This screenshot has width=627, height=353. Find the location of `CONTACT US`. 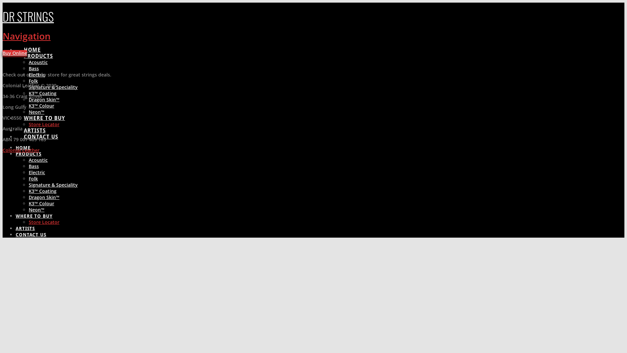

CONTACT US is located at coordinates (41, 133).